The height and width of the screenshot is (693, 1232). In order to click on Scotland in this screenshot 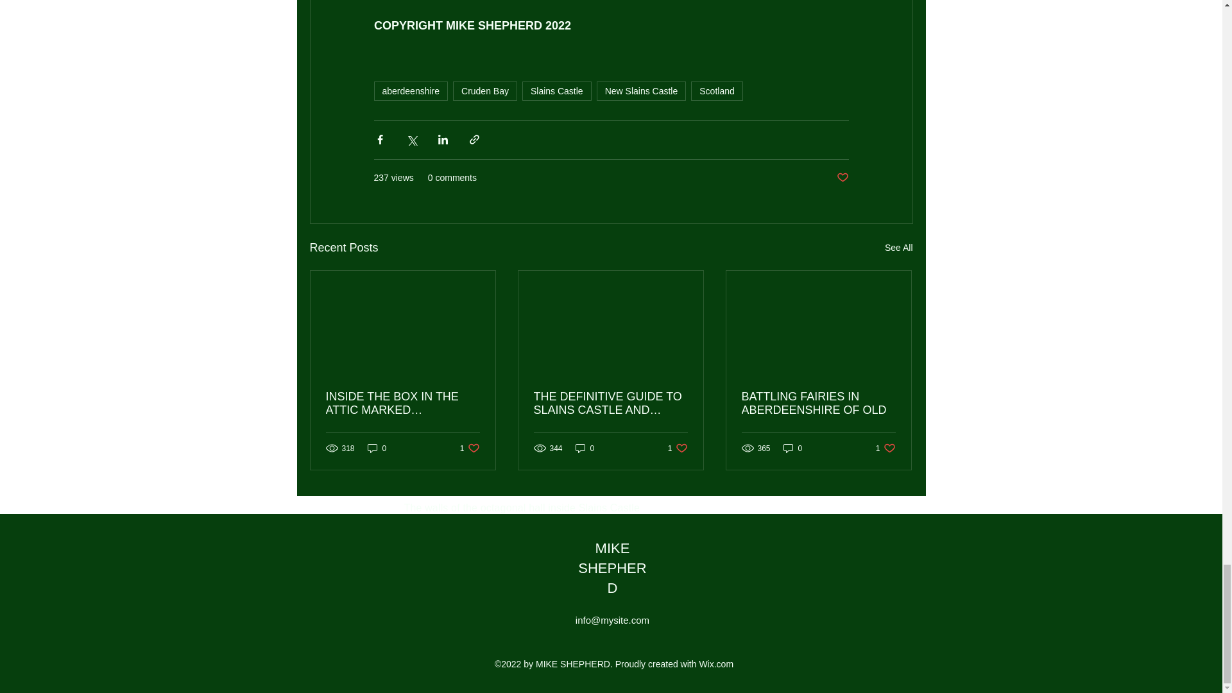, I will do `click(818, 404)`.